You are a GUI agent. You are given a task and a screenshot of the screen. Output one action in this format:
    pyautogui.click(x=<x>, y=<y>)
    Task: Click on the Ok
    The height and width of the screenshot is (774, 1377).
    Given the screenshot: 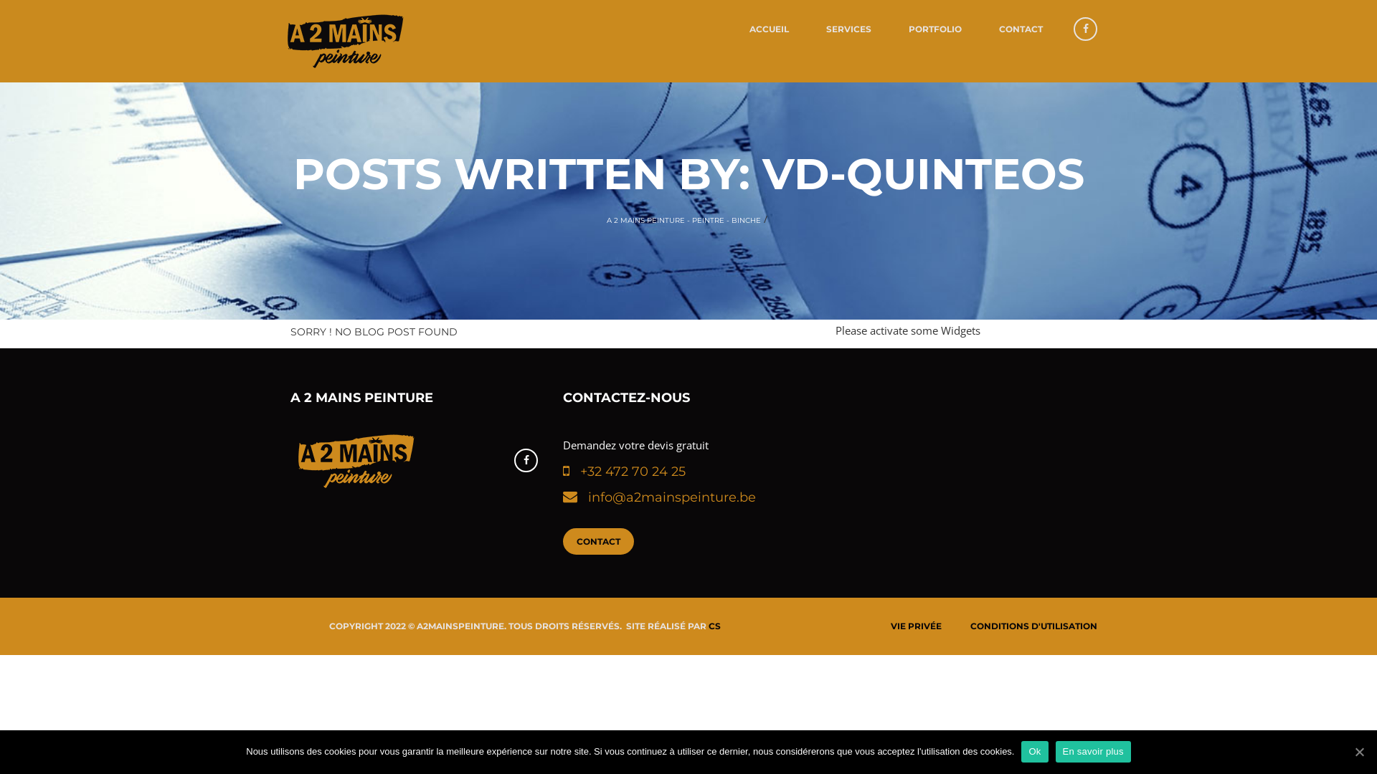 What is the action you would take?
    pyautogui.click(x=1034, y=752)
    